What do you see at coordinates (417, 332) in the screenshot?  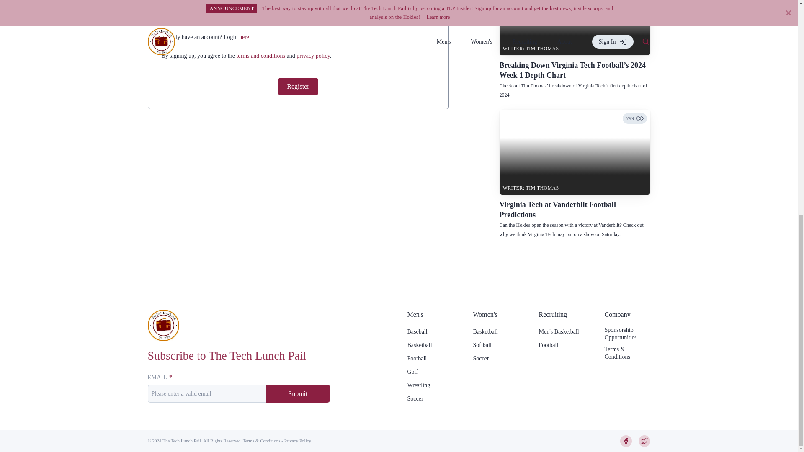 I see `Baseball` at bounding box center [417, 332].